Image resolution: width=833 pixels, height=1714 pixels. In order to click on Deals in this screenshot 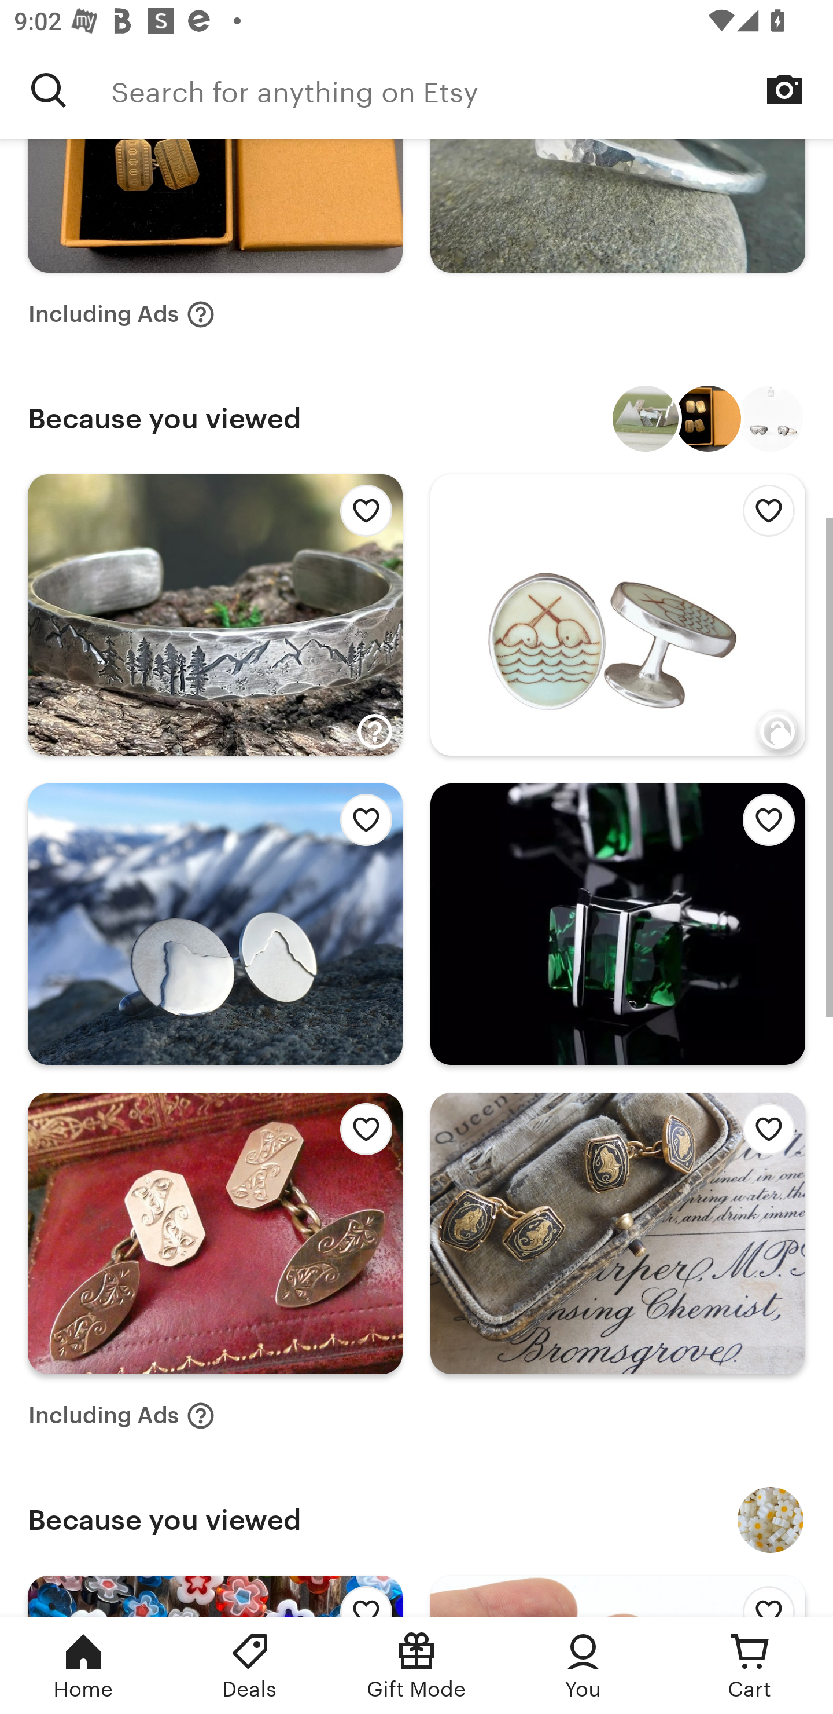, I will do `click(250, 1665)`.